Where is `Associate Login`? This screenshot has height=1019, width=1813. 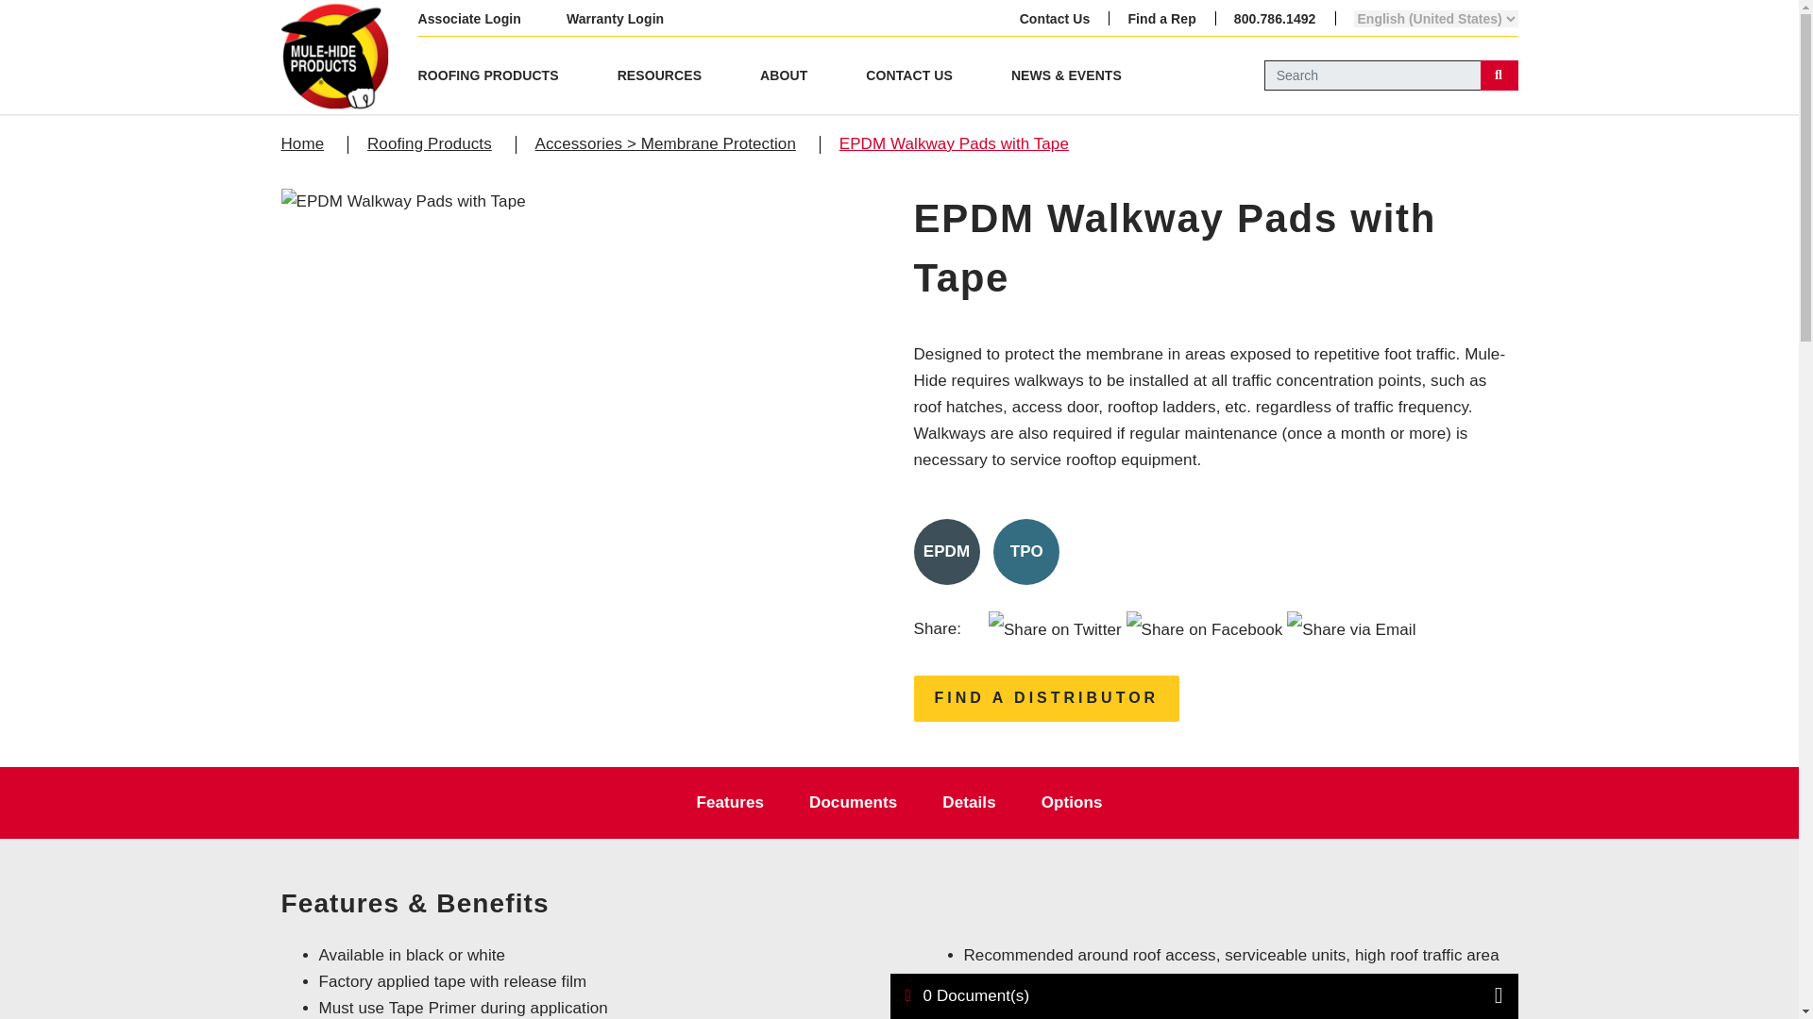
Associate Login is located at coordinates (468, 19).